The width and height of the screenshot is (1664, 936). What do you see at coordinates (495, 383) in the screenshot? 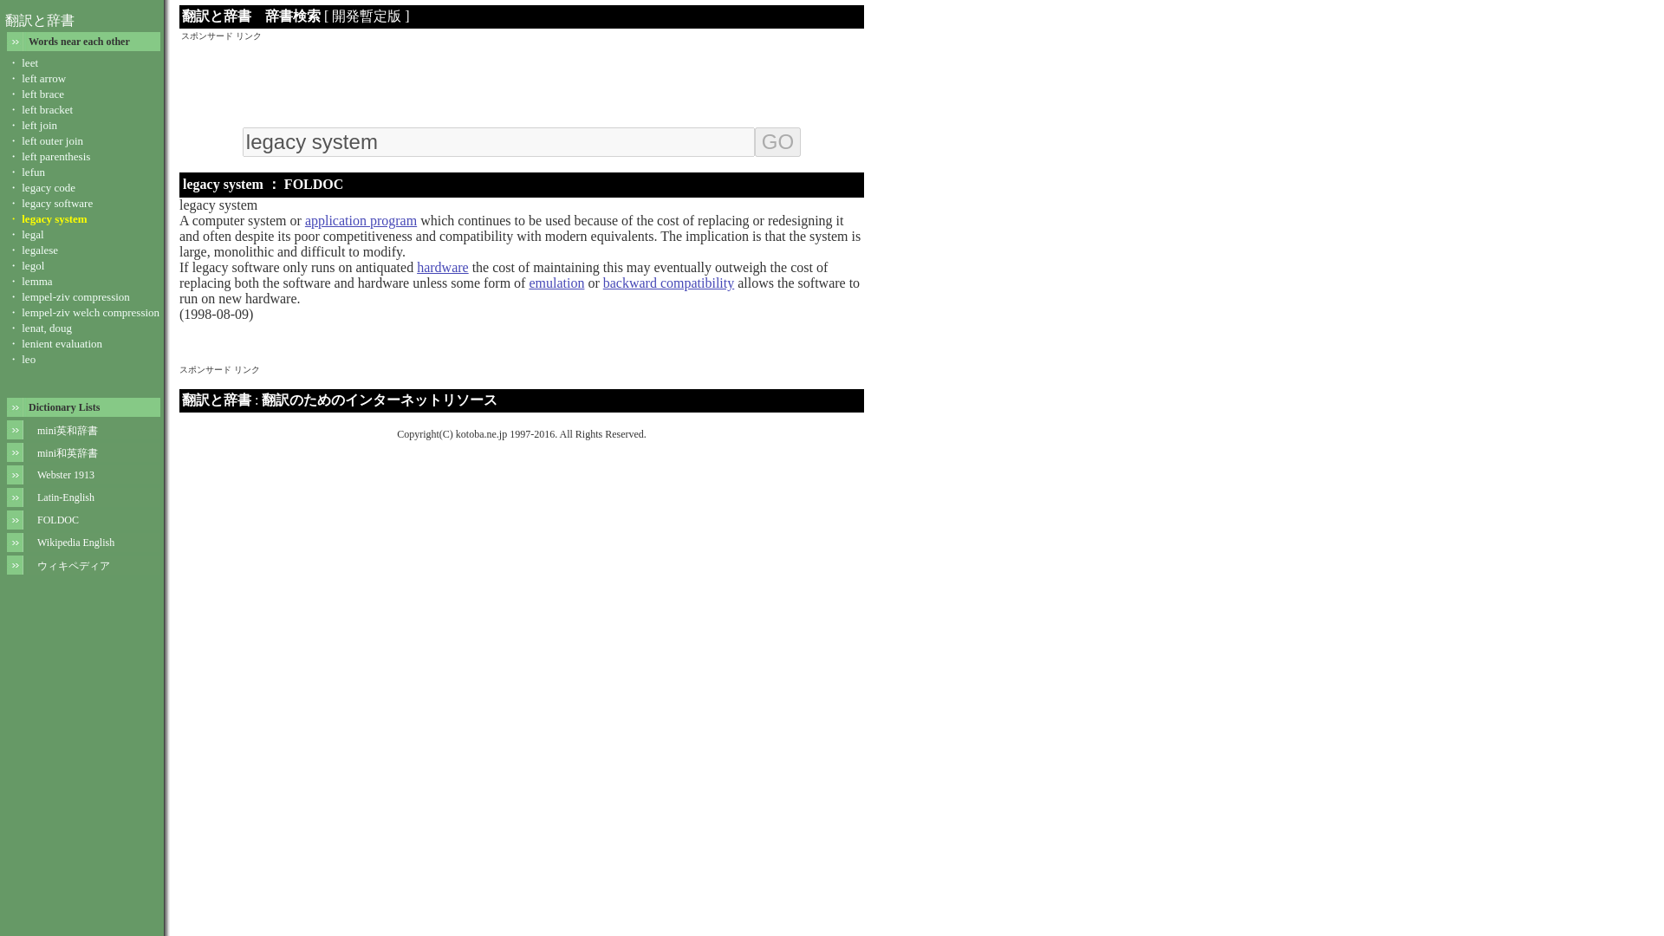
I see `Advertisement` at bounding box center [495, 383].